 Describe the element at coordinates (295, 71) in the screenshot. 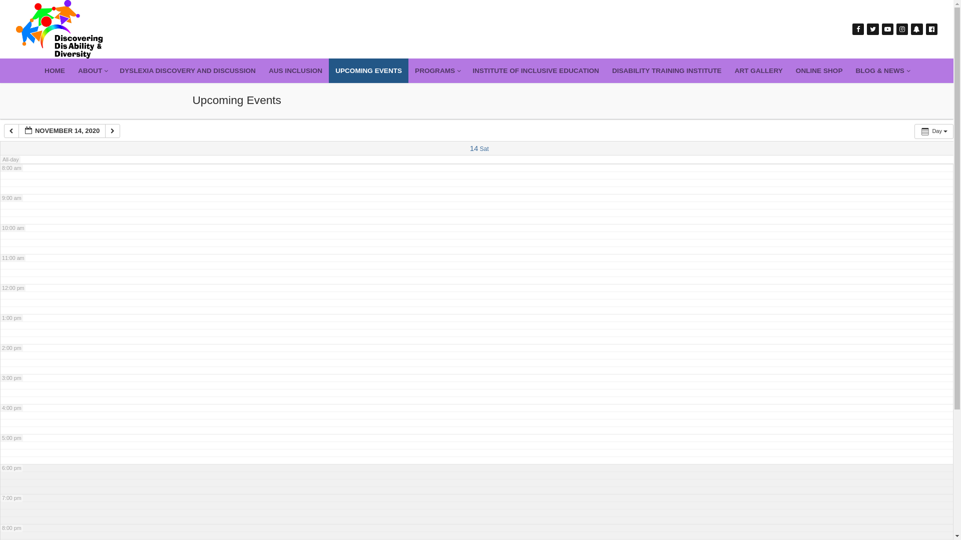

I see `AUS INCLUSION` at that location.